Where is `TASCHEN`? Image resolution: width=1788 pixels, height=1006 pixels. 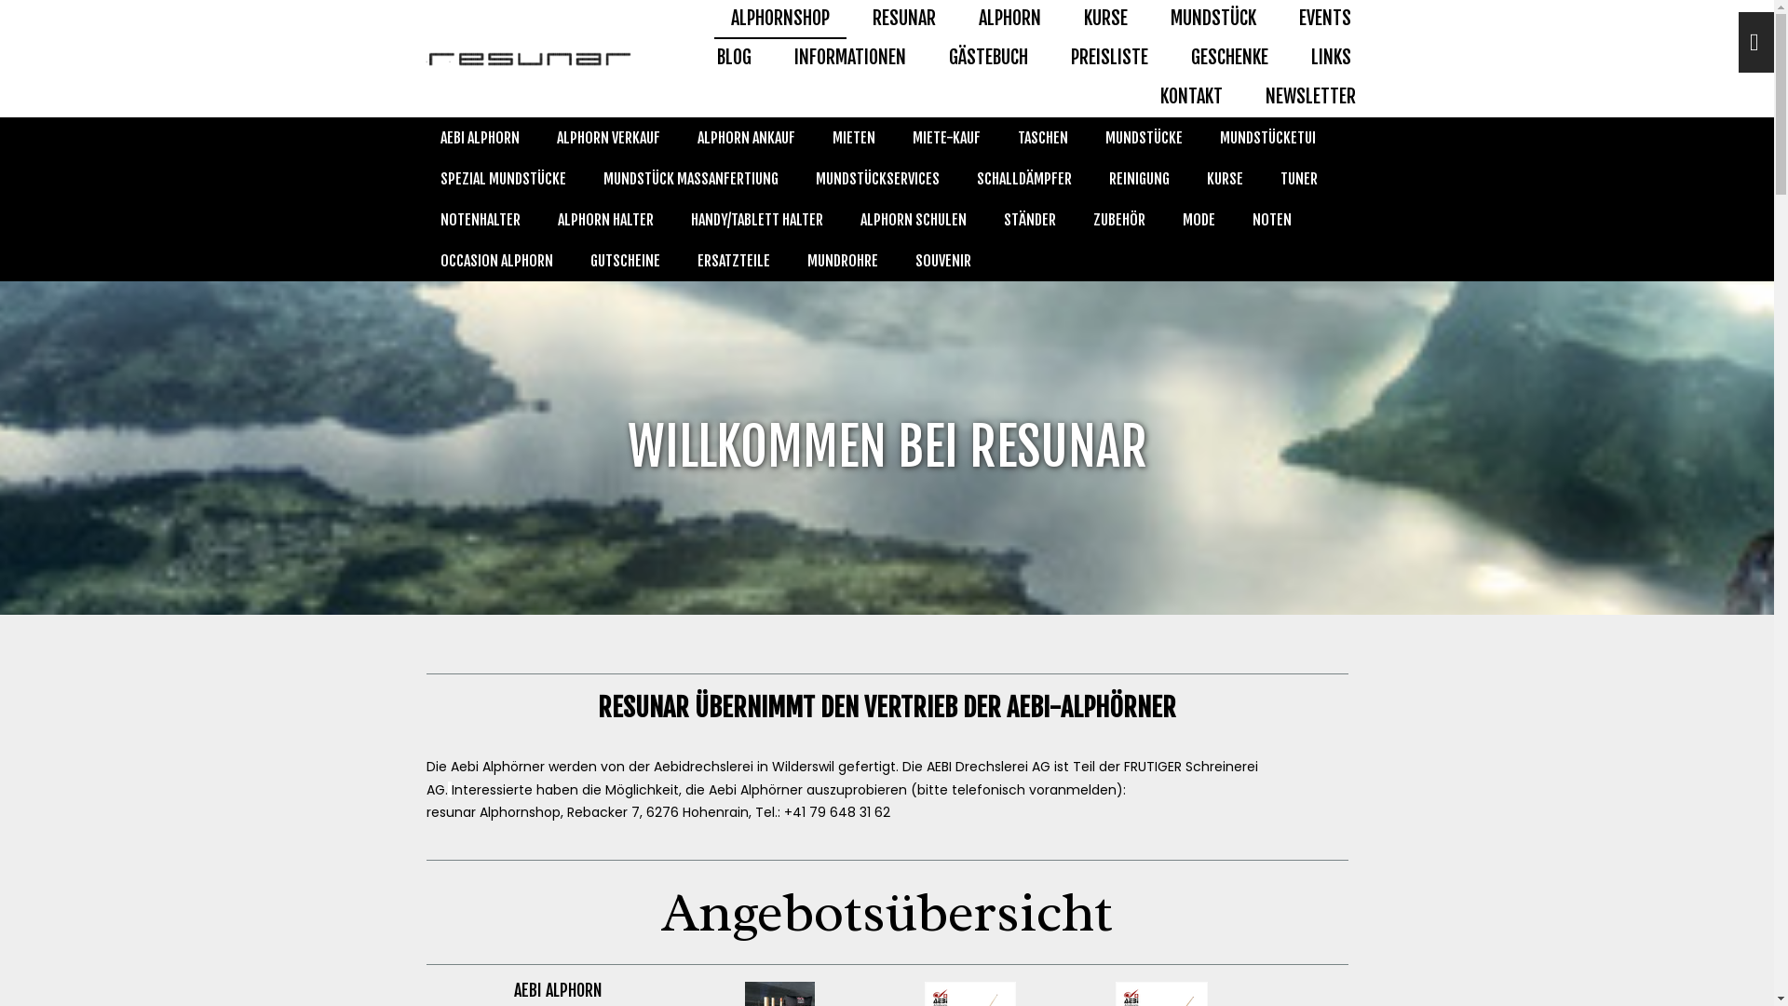
TASCHEN is located at coordinates (1042, 138).